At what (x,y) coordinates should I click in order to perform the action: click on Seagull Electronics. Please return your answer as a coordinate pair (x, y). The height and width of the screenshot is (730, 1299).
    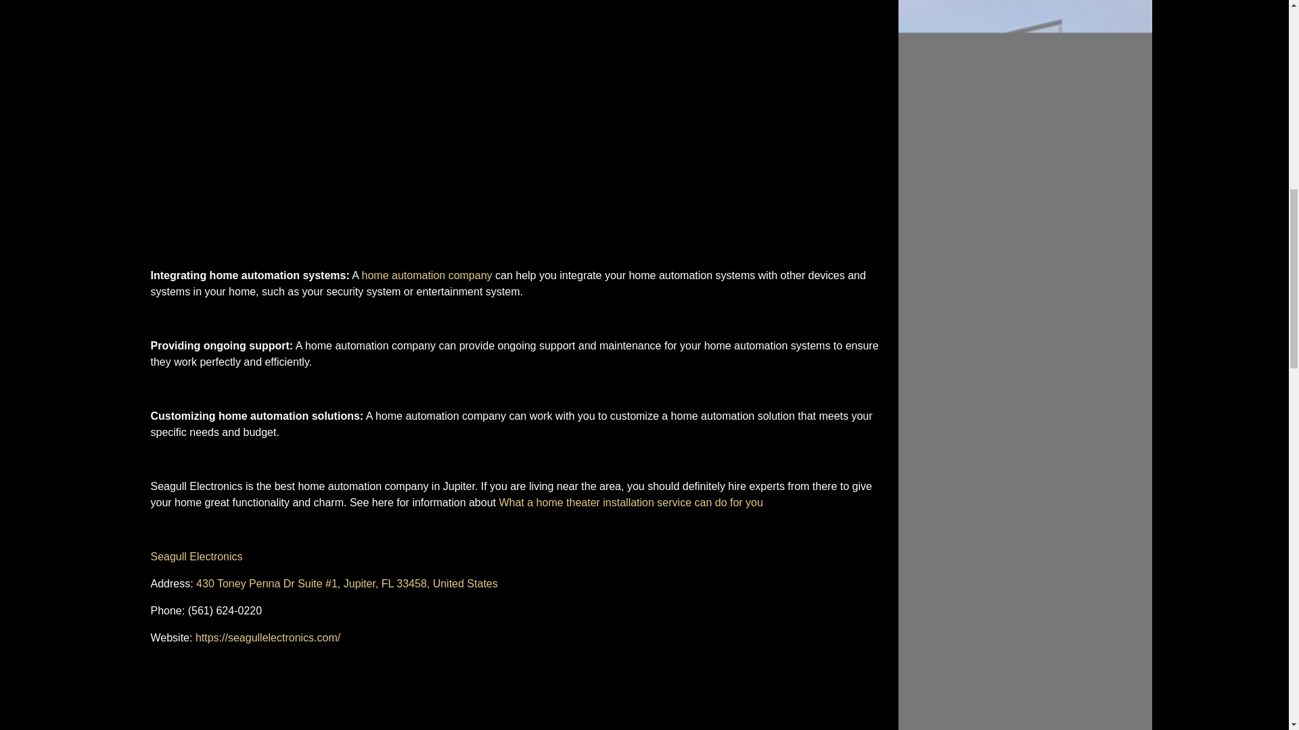
    Looking at the image, I should click on (196, 556).